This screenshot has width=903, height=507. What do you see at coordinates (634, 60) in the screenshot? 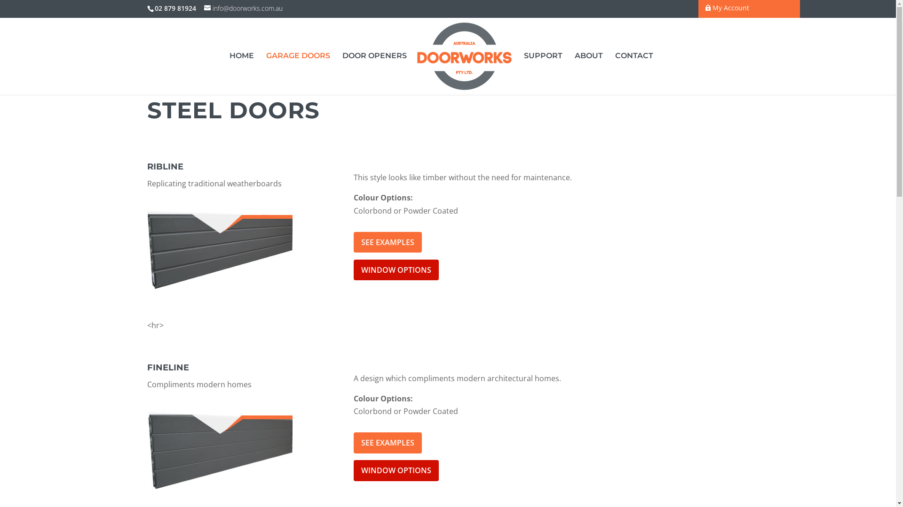
I see `CONTACT` at bounding box center [634, 60].